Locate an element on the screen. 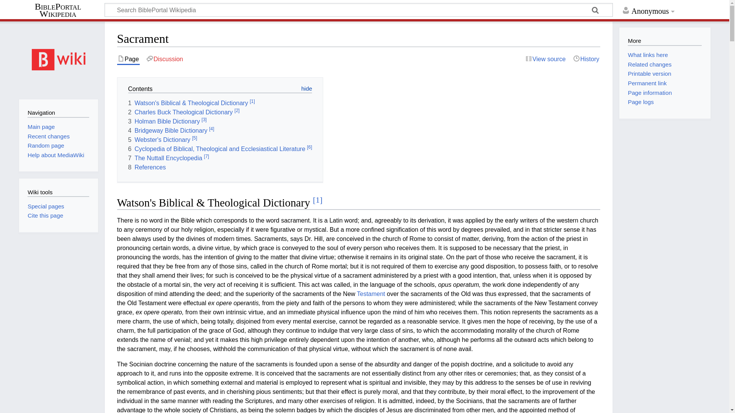  8 References is located at coordinates (147, 167).